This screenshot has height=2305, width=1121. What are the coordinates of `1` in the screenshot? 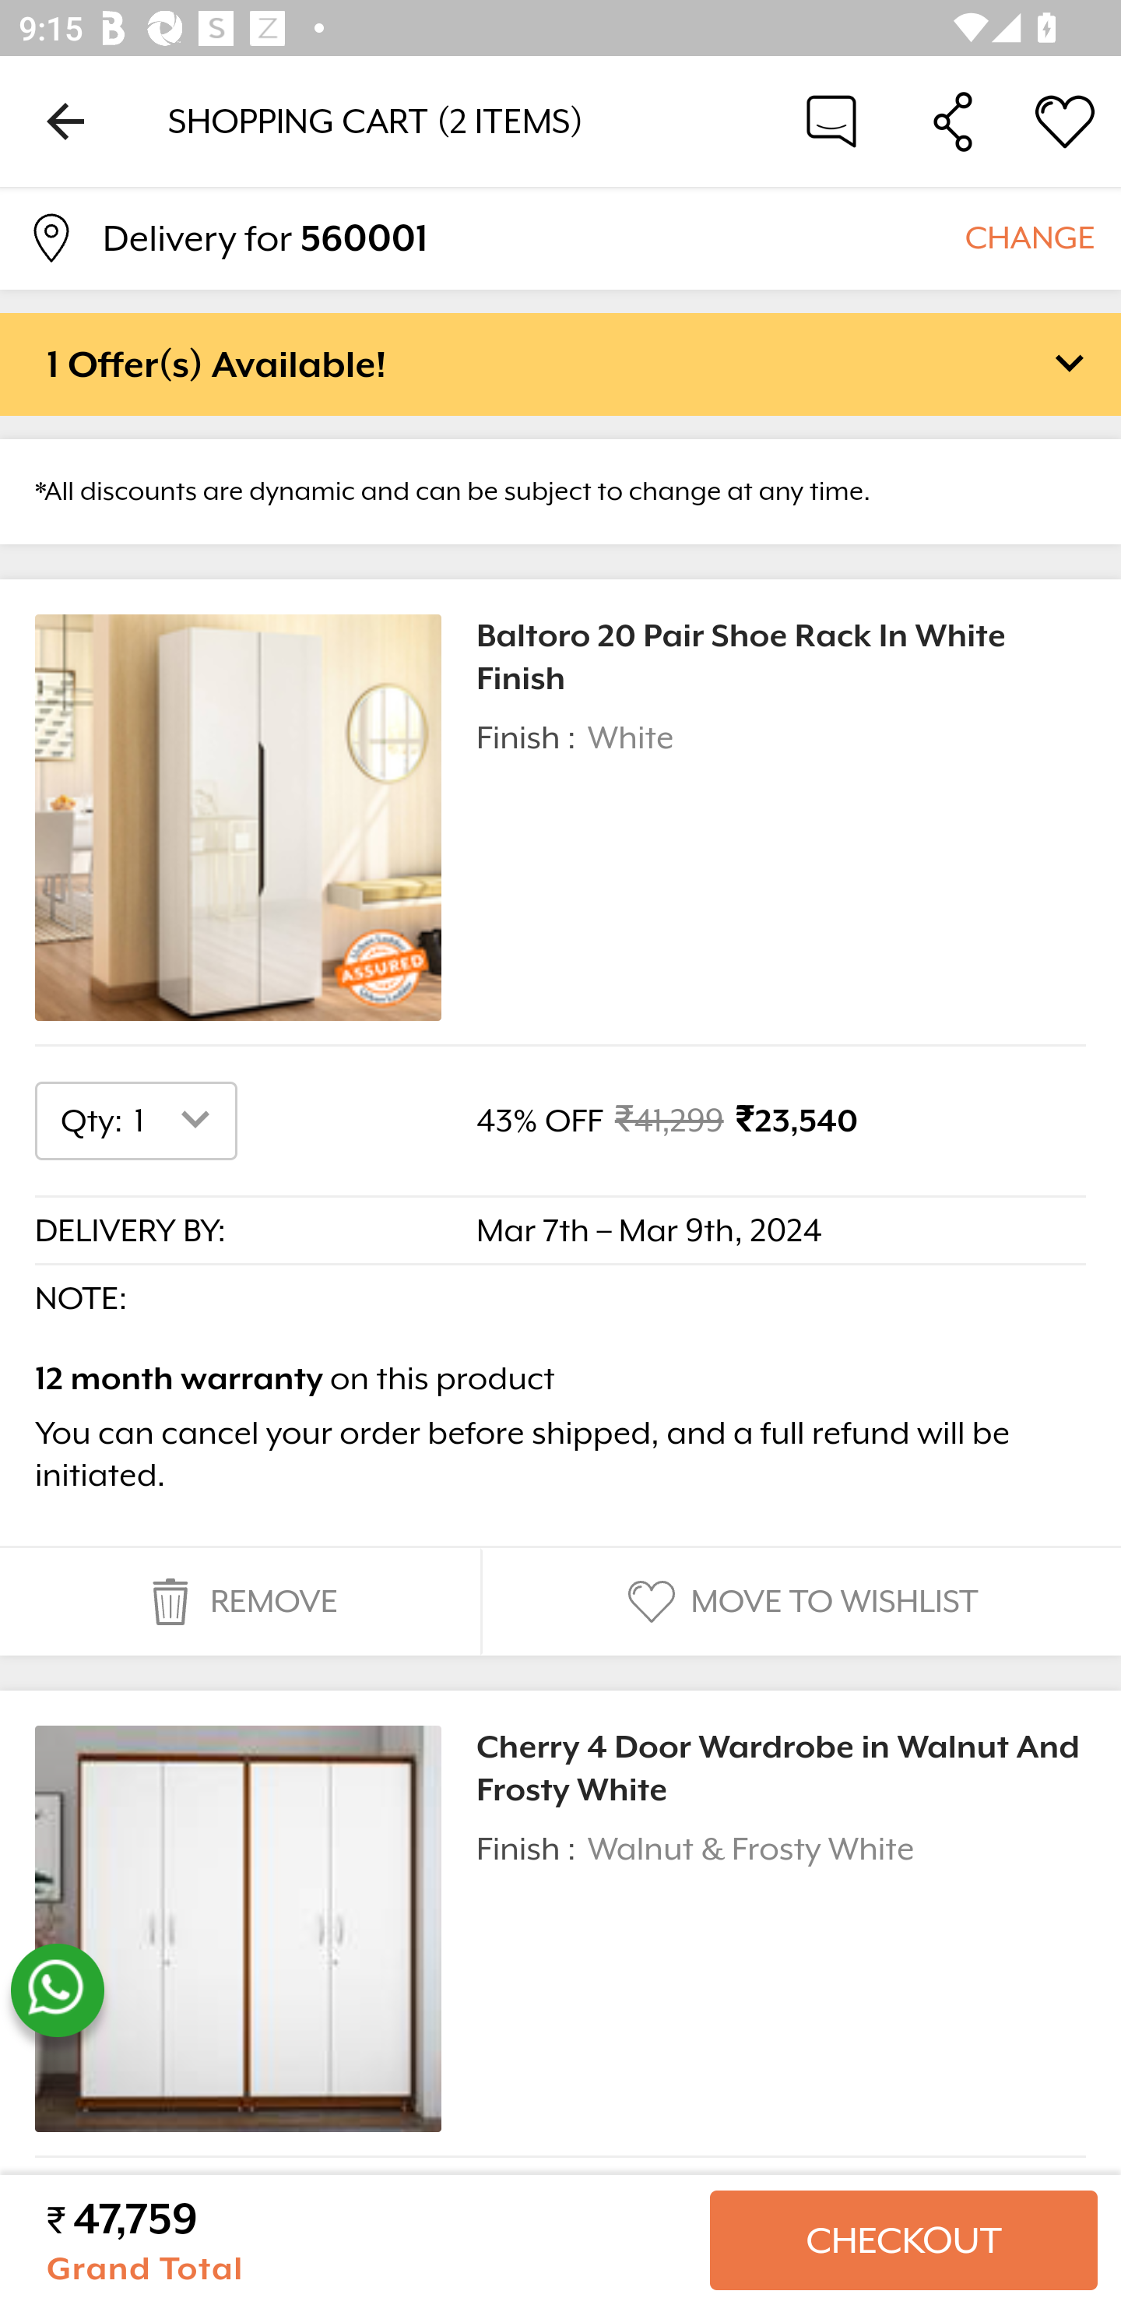 It's located at (177, 1120).